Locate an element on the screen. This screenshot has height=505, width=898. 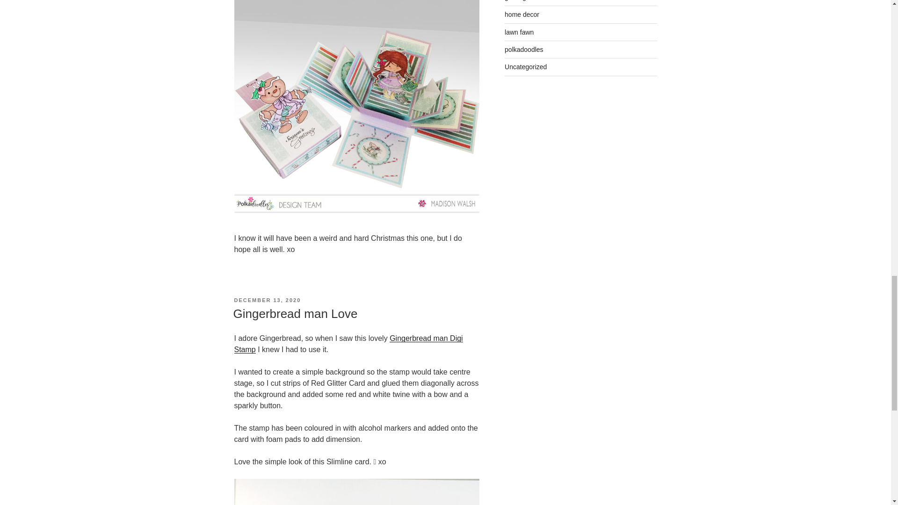
Gingerbread man Digi Stamp is located at coordinates (348, 344).